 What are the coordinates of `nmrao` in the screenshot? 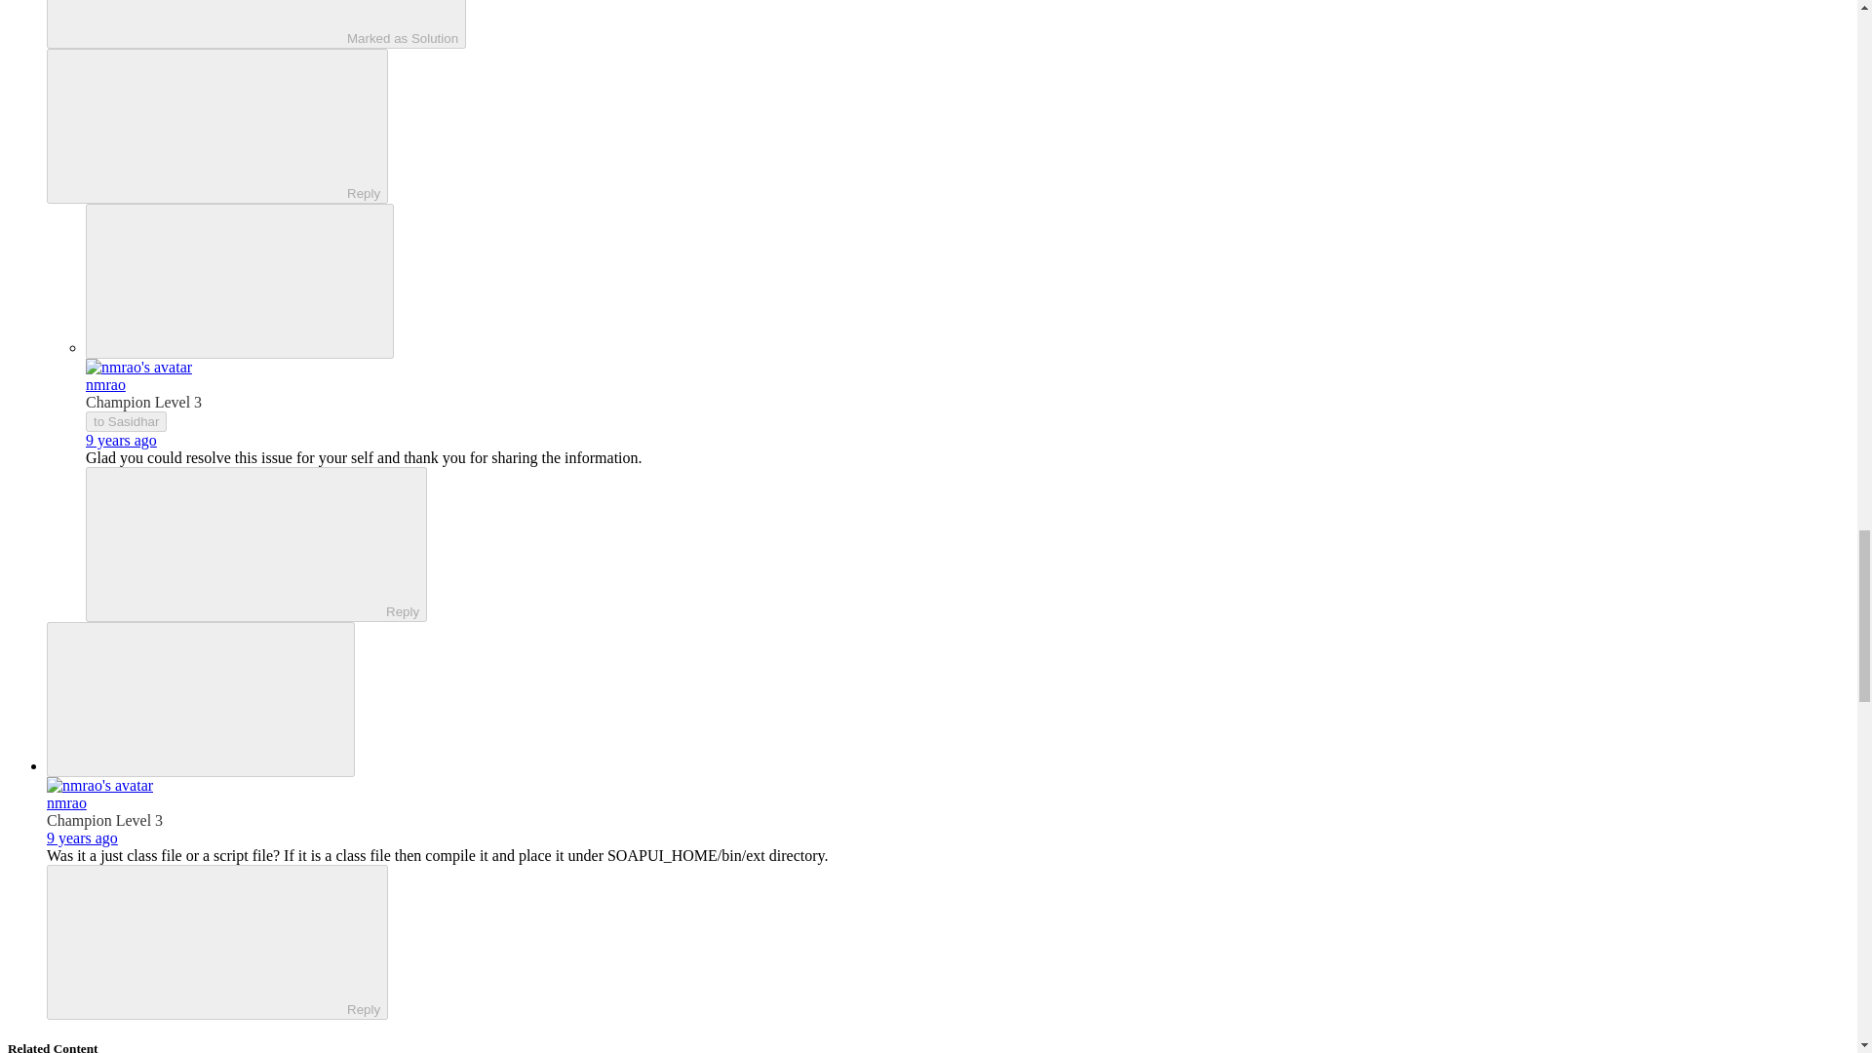 It's located at (105, 384).